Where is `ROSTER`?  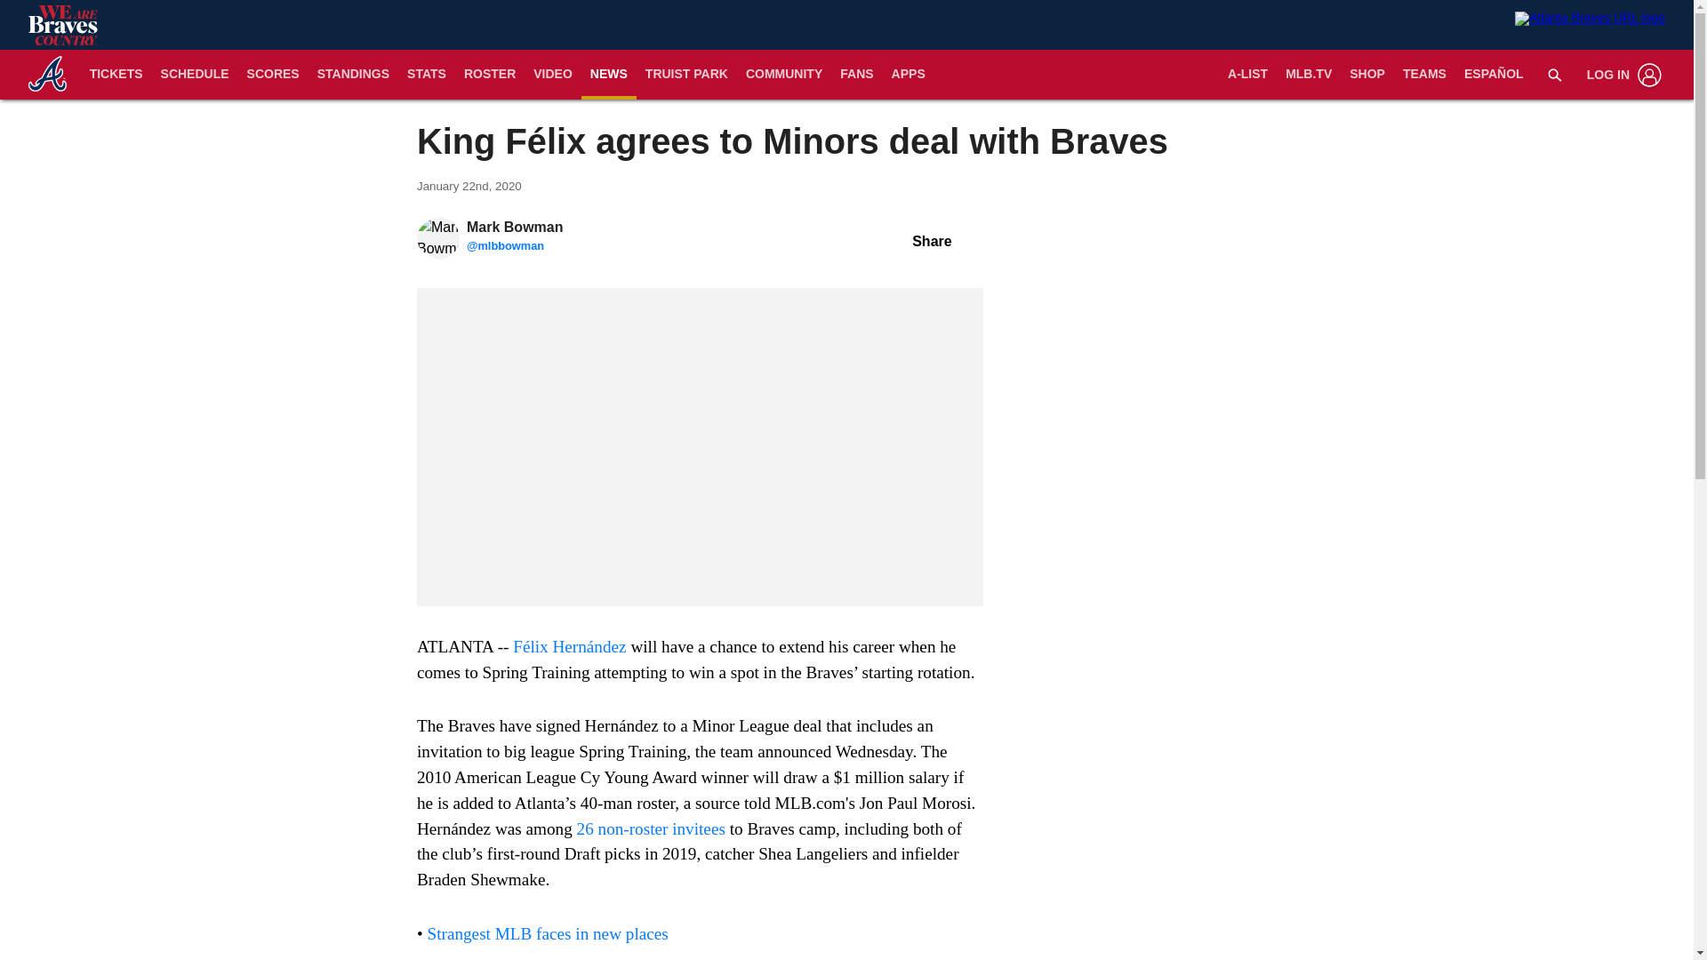
ROSTER is located at coordinates (489, 75).